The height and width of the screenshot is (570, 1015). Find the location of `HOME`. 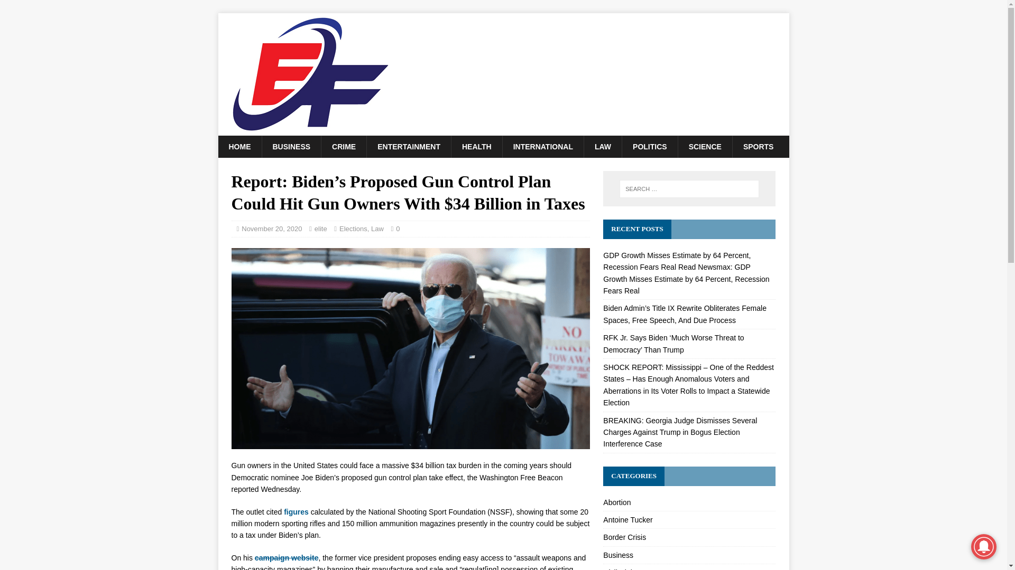

HOME is located at coordinates (239, 147).